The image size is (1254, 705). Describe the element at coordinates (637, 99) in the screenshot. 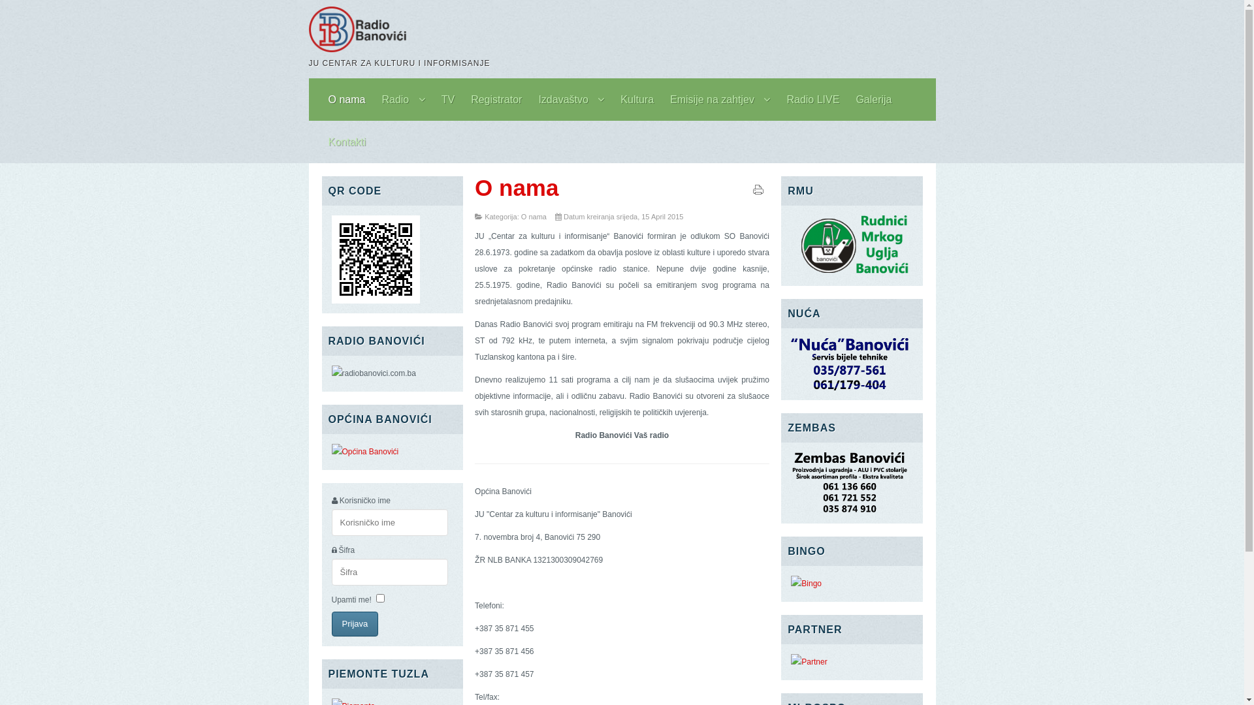

I see `Kultura` at that location.